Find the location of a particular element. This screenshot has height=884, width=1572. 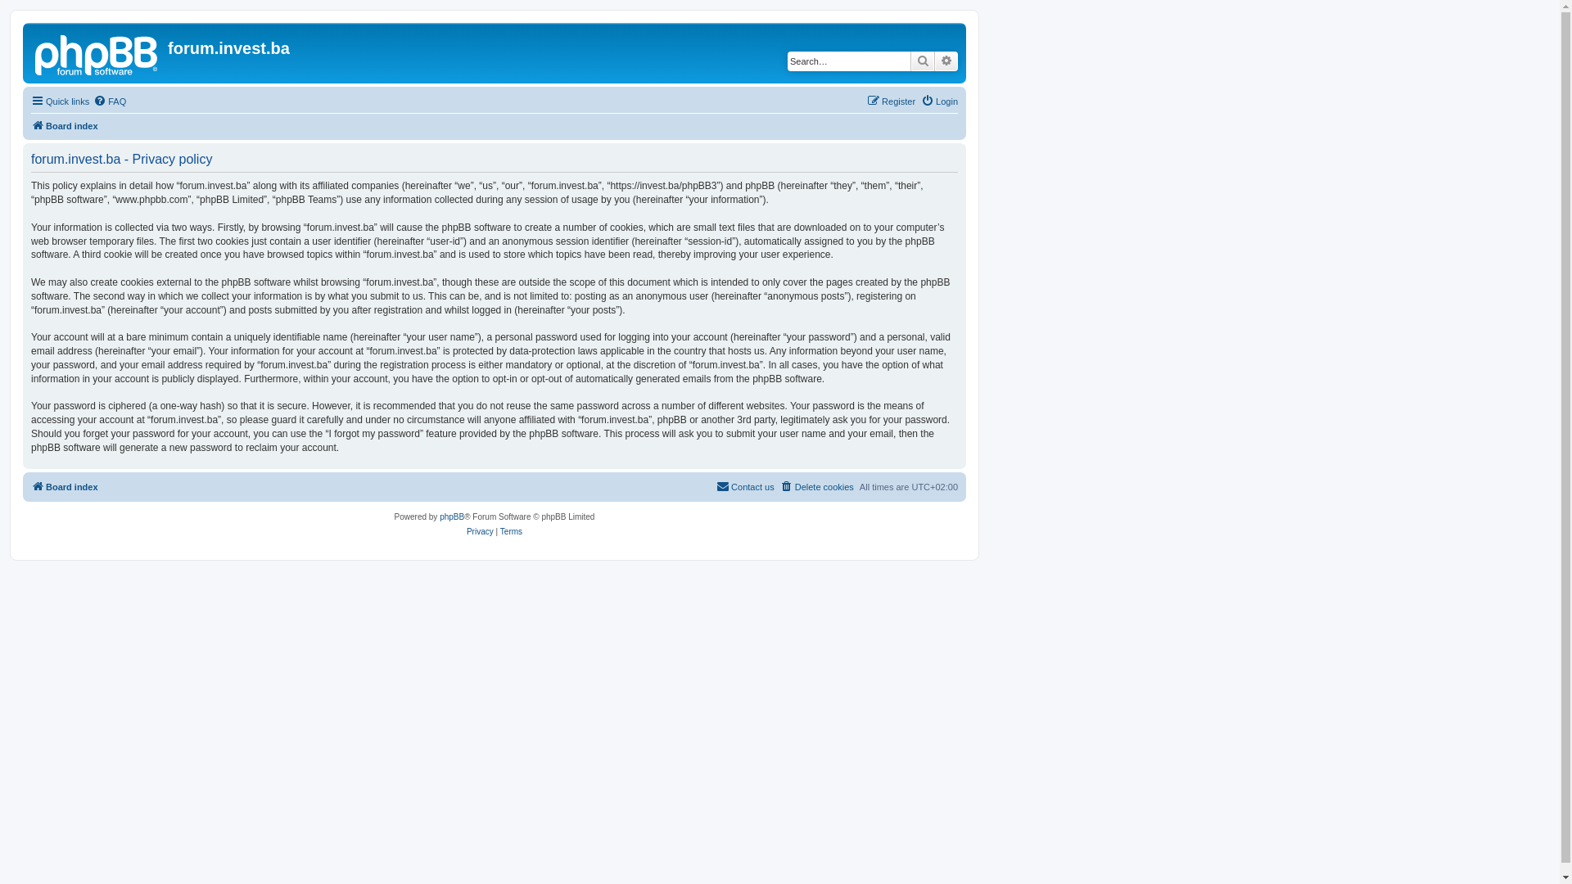

Register is located at coordinates (891, 101).